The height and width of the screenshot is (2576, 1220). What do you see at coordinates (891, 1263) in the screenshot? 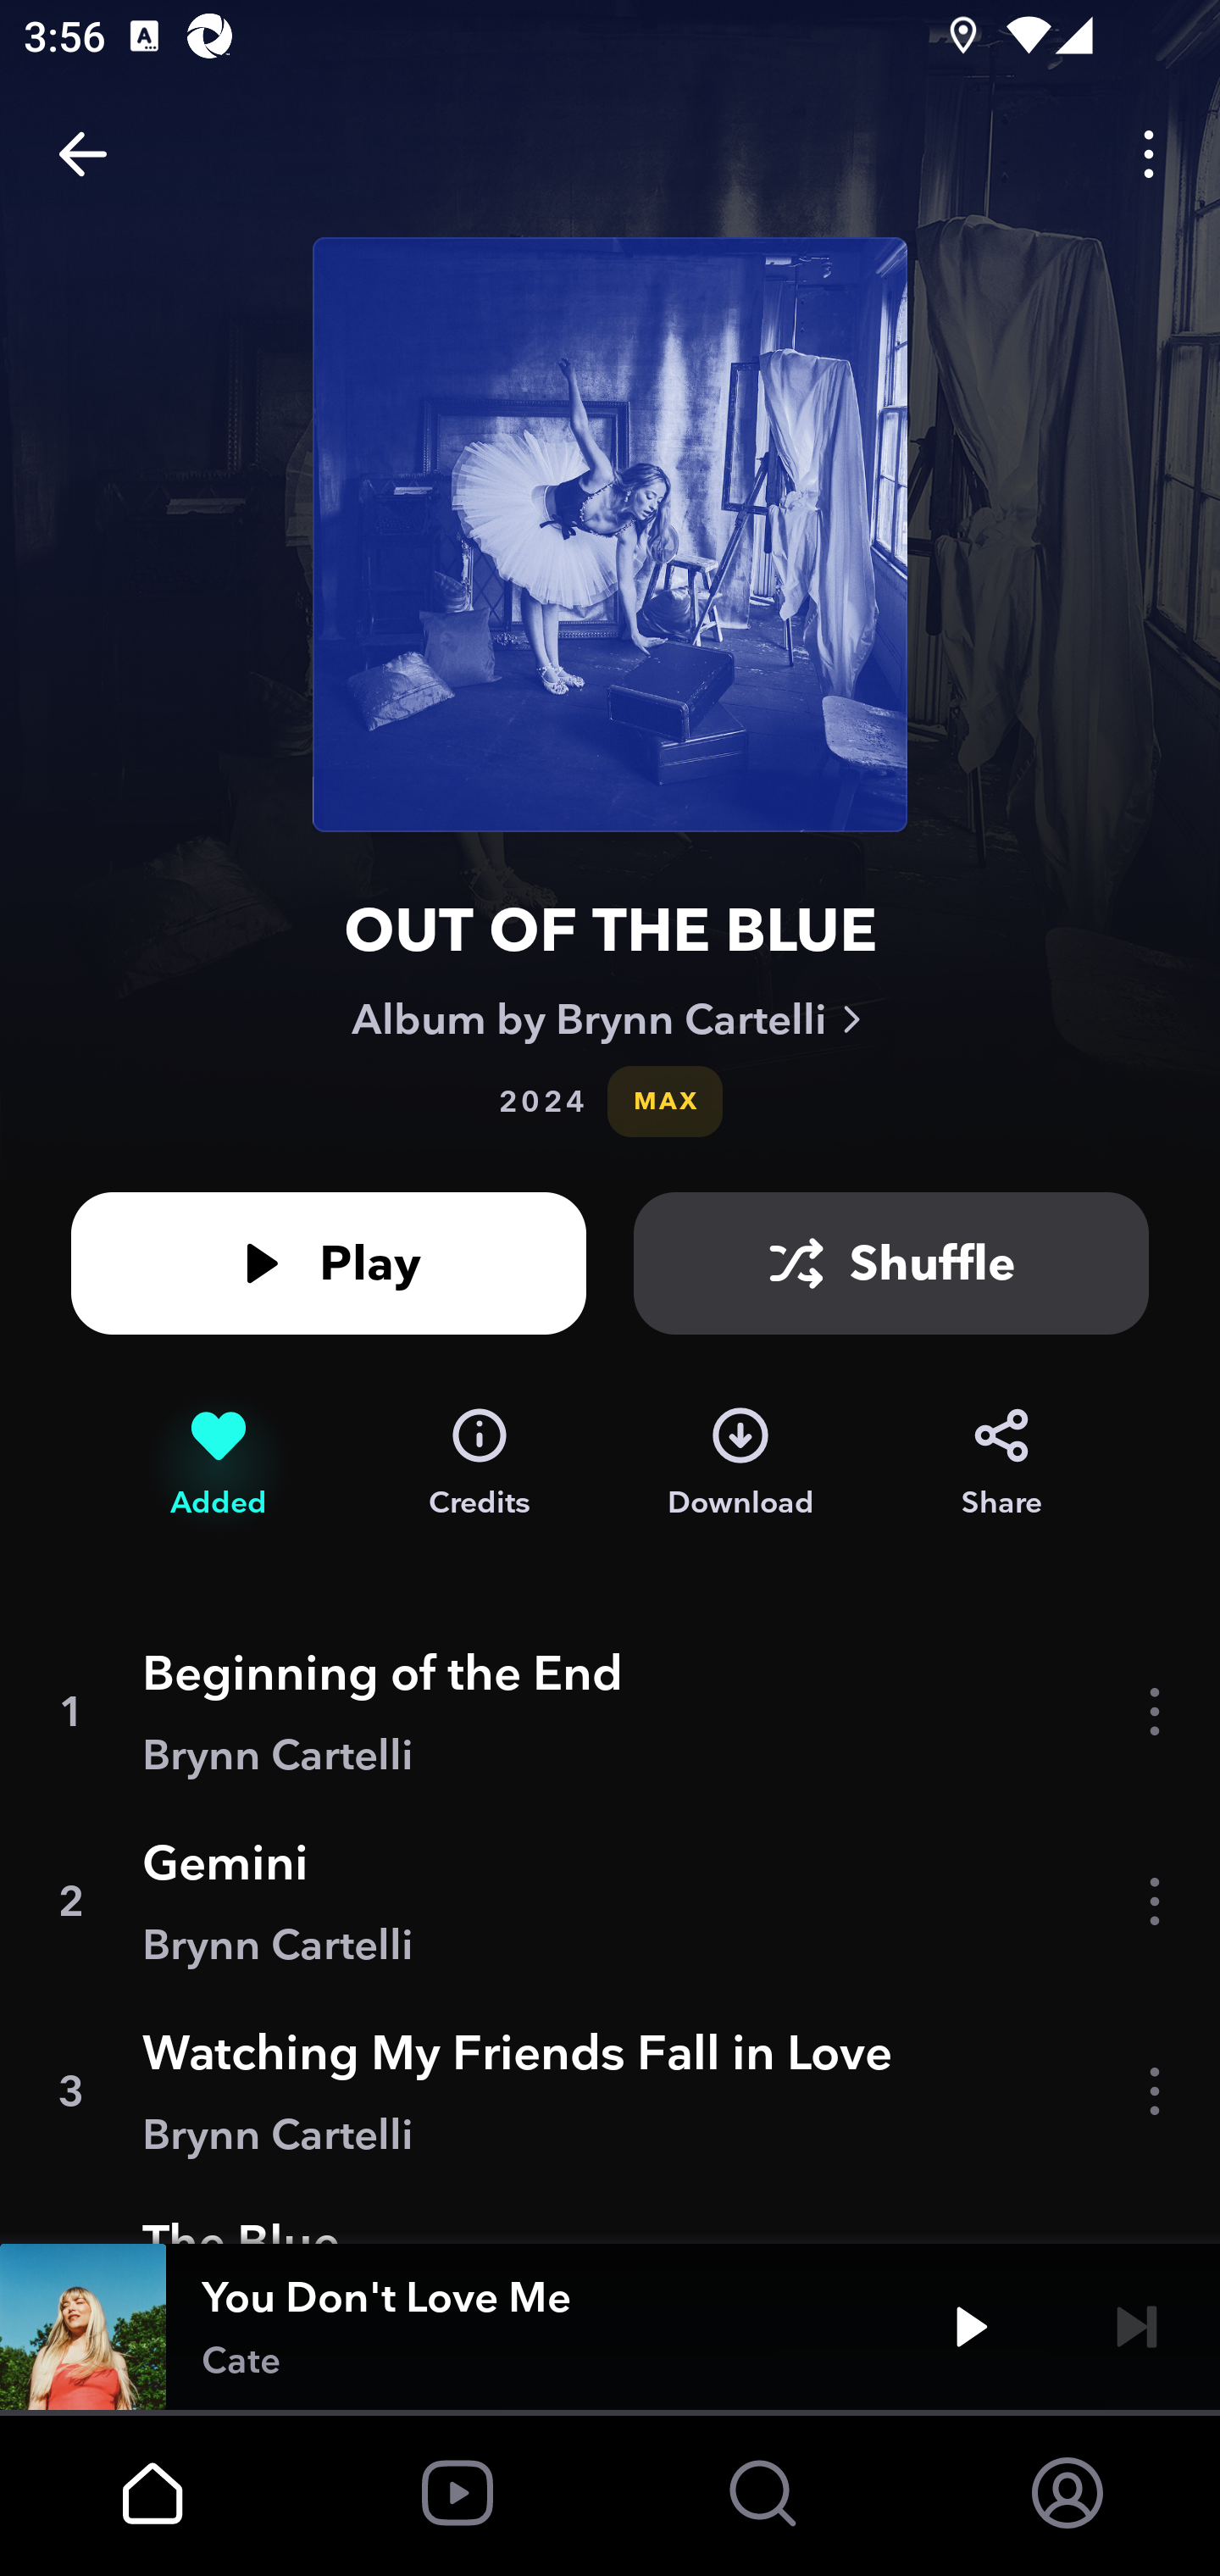
I see `Shuffle` at bounding box center [891, 1263].